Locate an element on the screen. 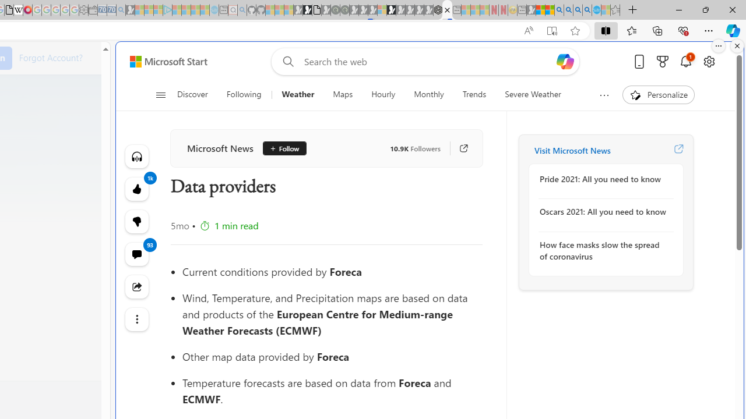 The image size is (746, 419). Current conditions provided by Foreca is located at coordinates (332, 271).